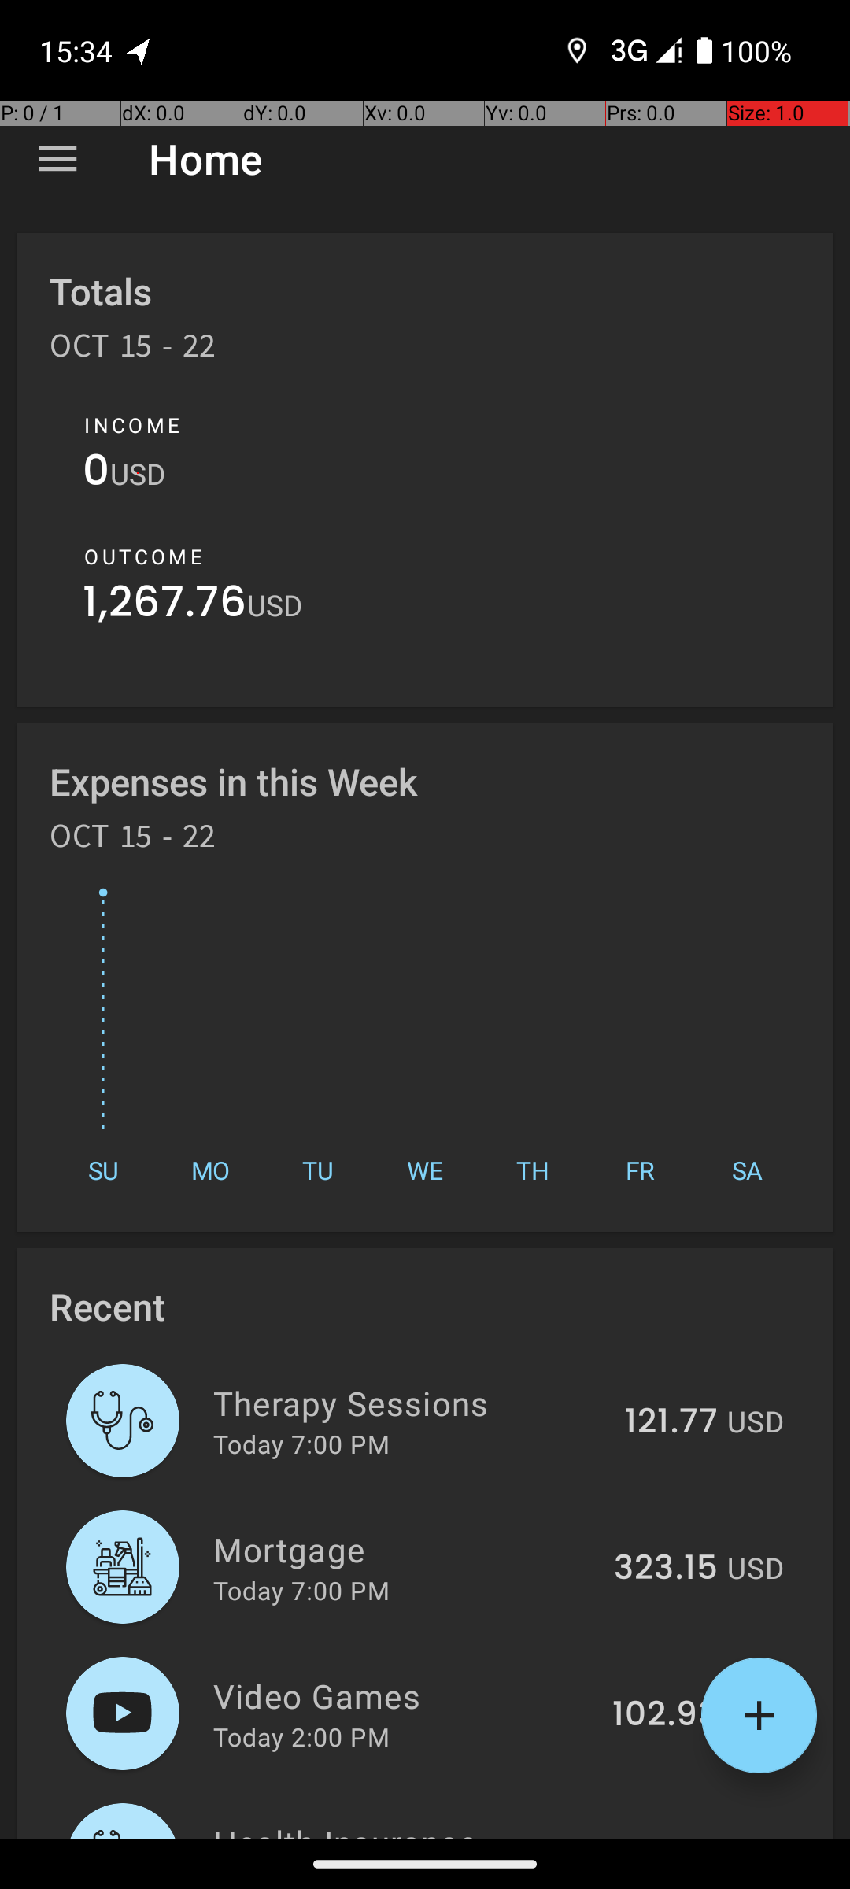 This screenshot has width=850, height=1889. Describe the element at coordinates (410, 1403) in the screenshot. I see `Therapy Sessions` at that location.